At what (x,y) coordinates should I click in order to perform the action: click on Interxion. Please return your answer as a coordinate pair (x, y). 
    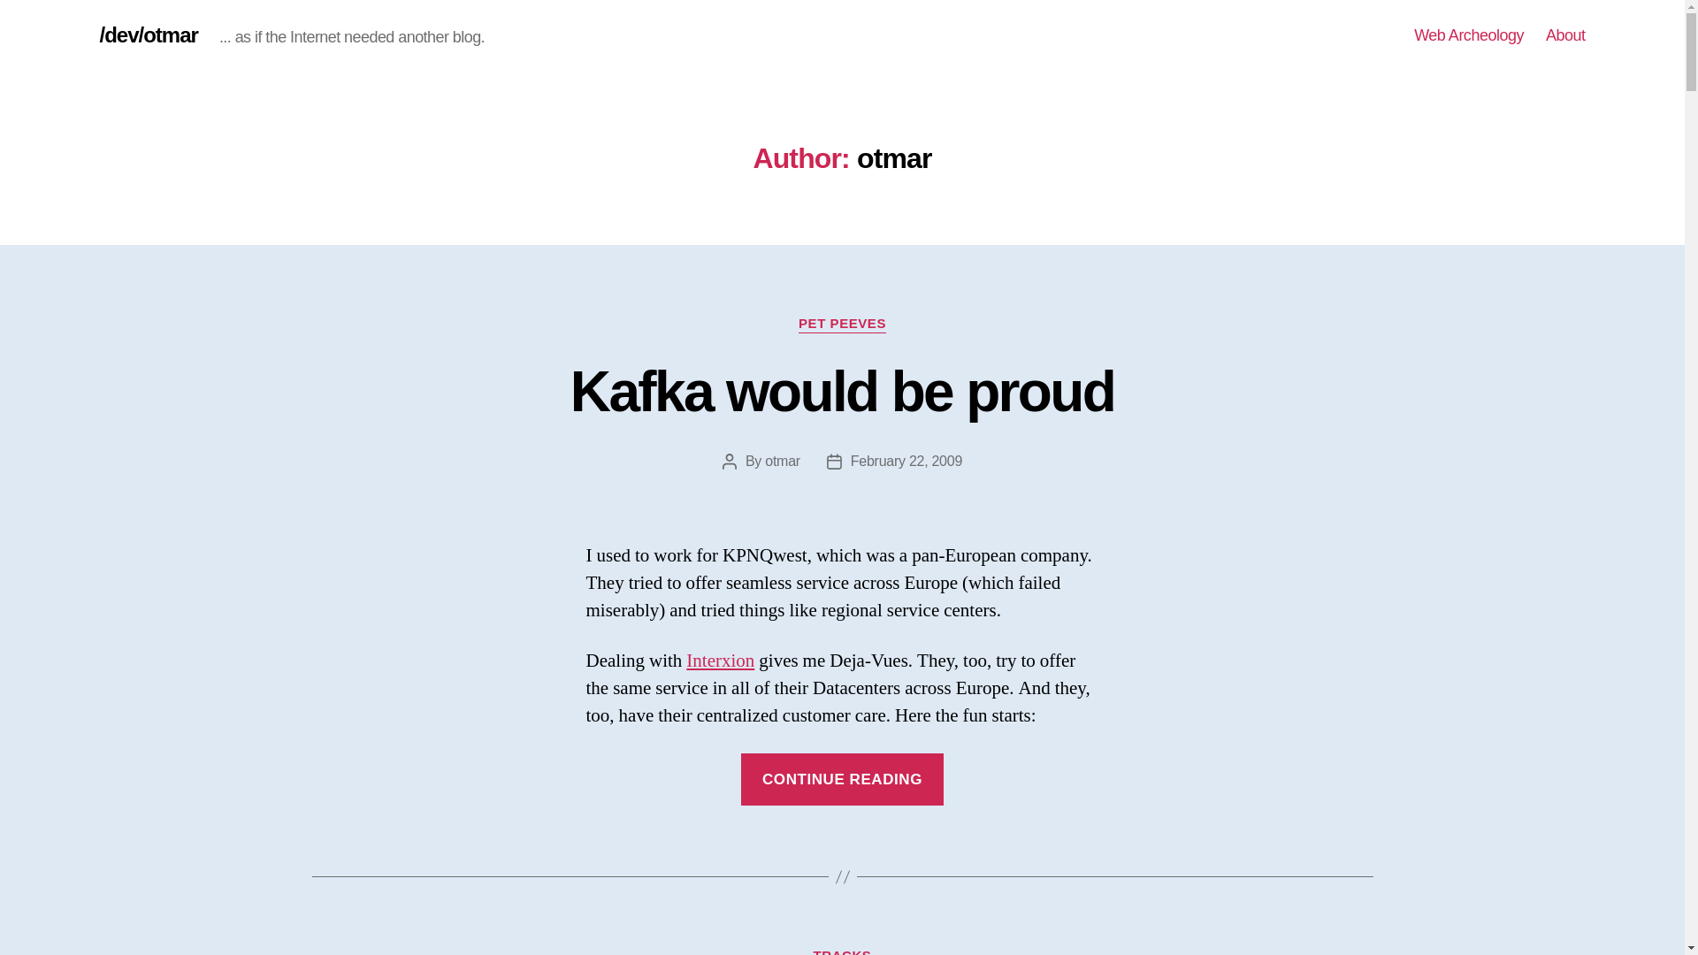
    Looking at the image, I should click on (720, 661).